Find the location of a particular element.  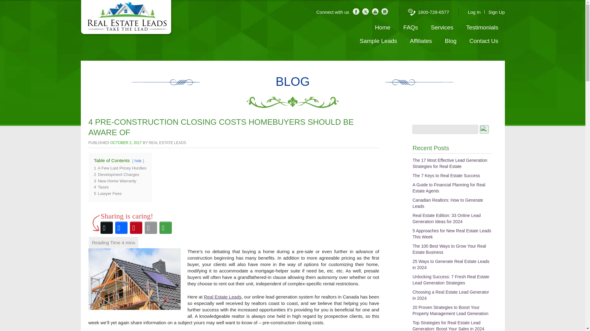

Email This is located at coordinates (151, 227).